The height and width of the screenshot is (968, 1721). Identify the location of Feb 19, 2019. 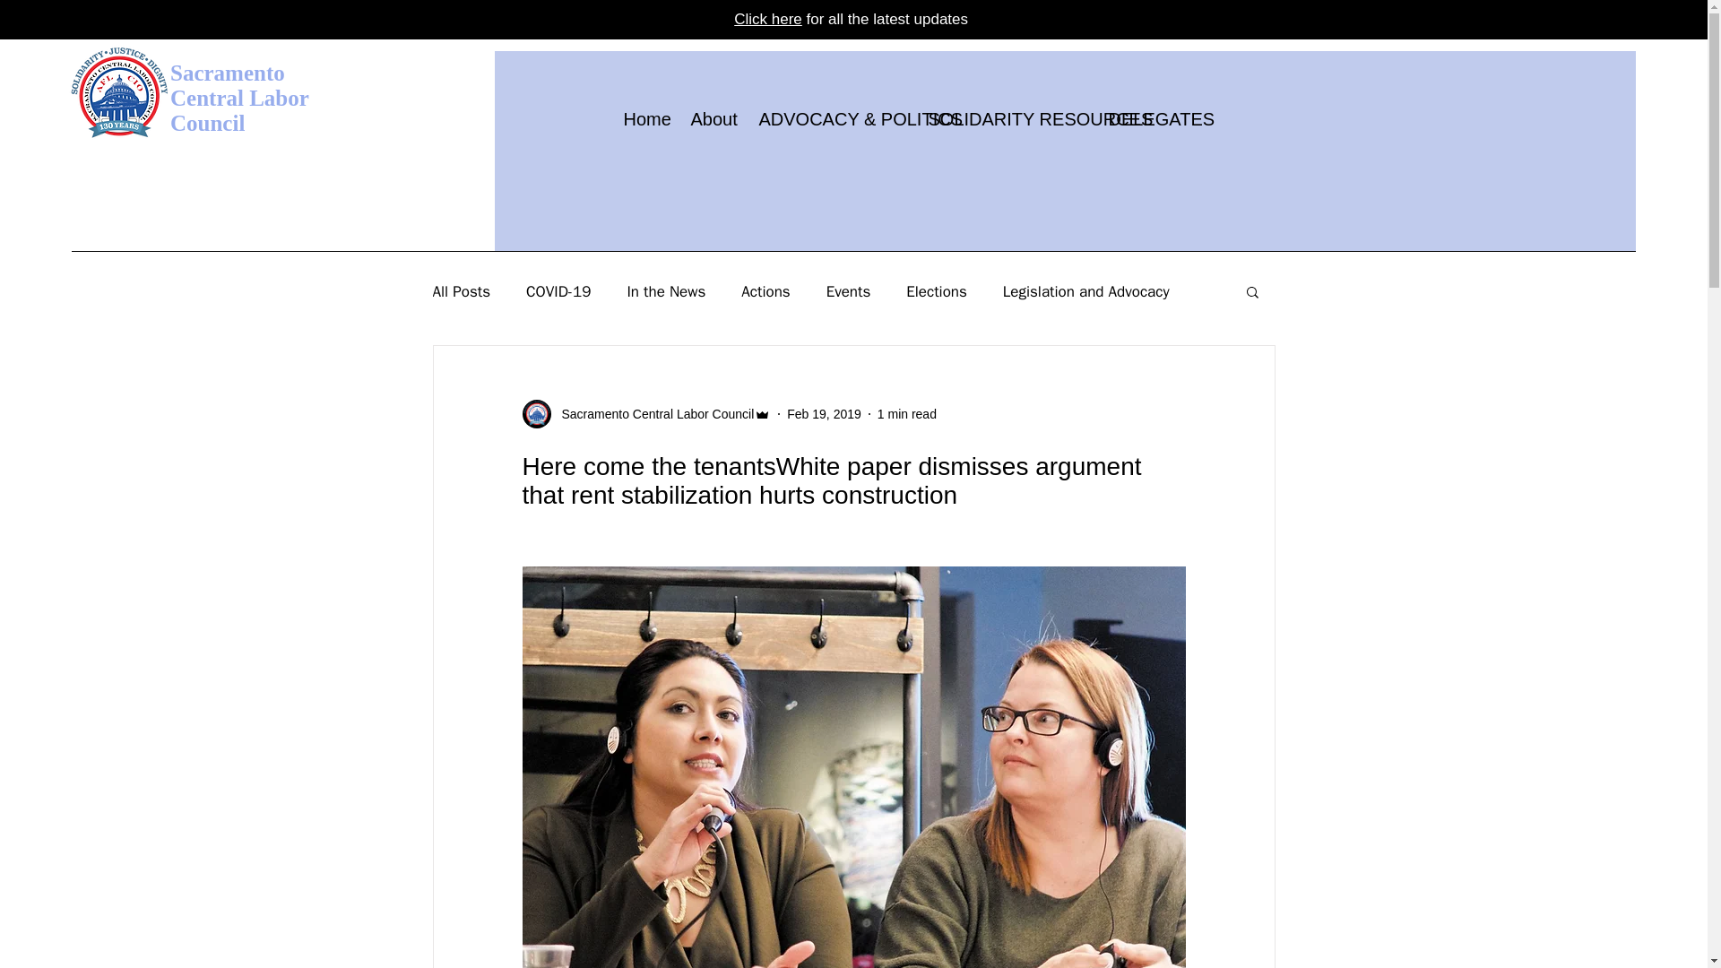
(824, 413).